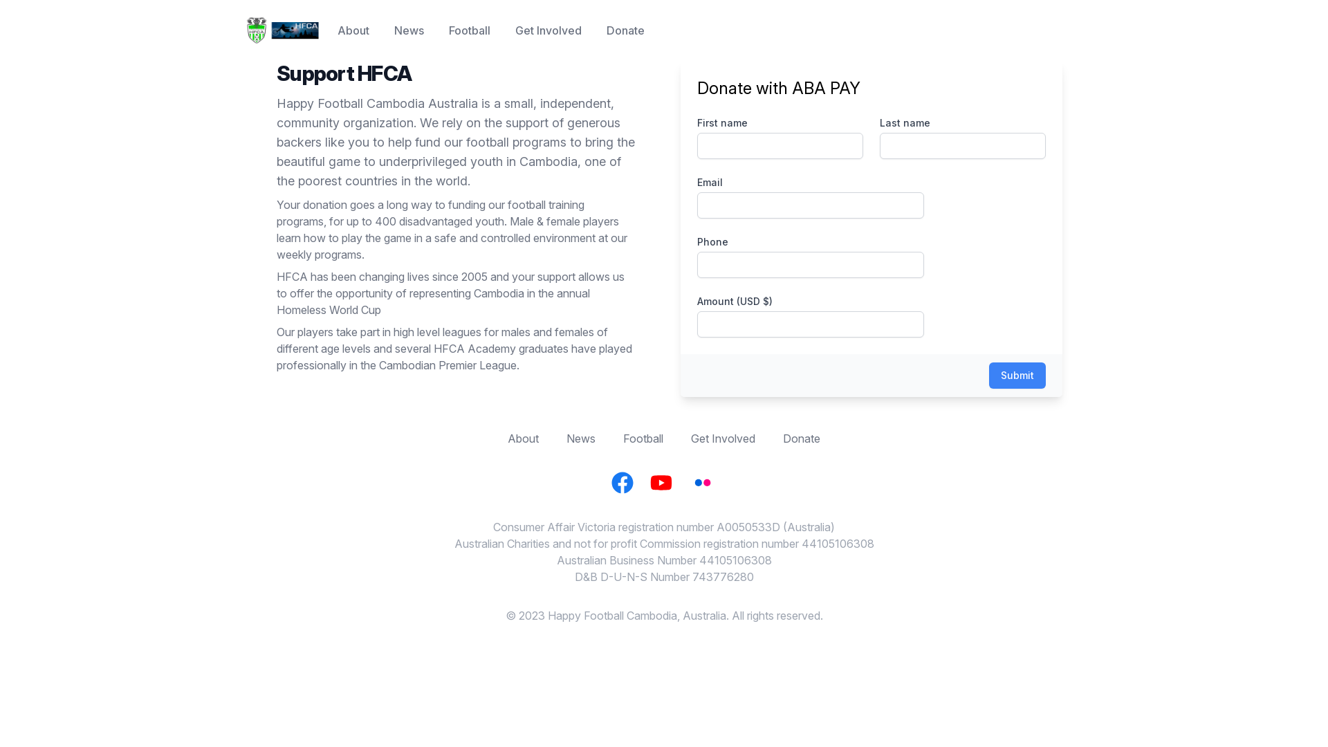 The height and width of the screenshot is (747, 1328). What do you see at coordinates (409, 30) in the screenshot?
I see `News` at bounding box center [409, 30].